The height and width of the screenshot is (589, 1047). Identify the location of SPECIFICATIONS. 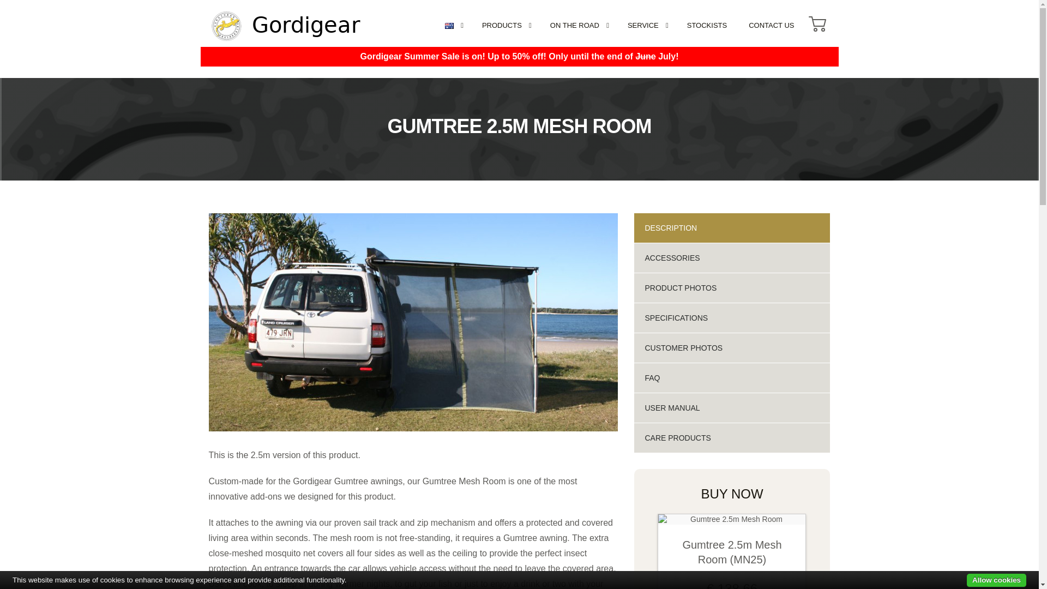
(732, 318).